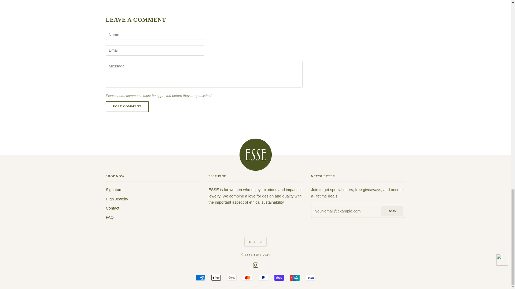 The image size is (515, 289). Describe the element at coordinates (216, 278) in the screenshot. I see `APPLE PAY` at that location.